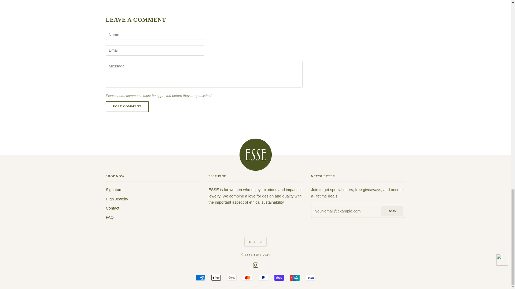 The image size is (515, 289). Describe the element at coordinates (216, 278) in the screenshot. I see `APPLE PAY` at that location.